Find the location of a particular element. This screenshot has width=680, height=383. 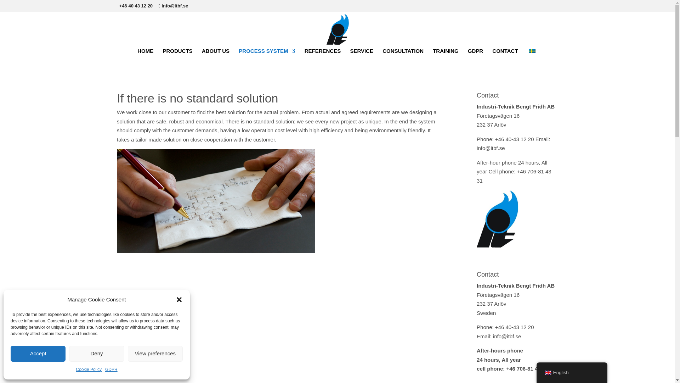

Accept is located at coordinates (38, 353).